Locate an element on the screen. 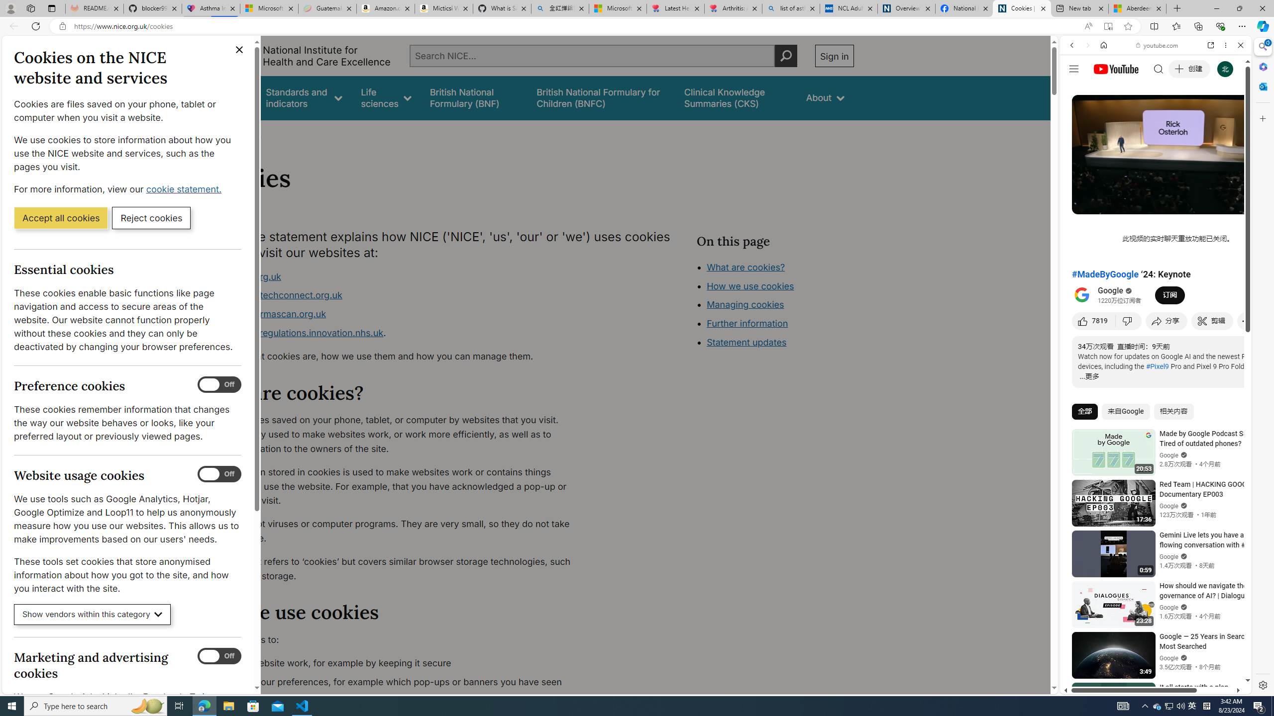 The width and height of the screenshot is (1274, 716). Search Filter, Search Tools is located at coordinates (1181, 113).